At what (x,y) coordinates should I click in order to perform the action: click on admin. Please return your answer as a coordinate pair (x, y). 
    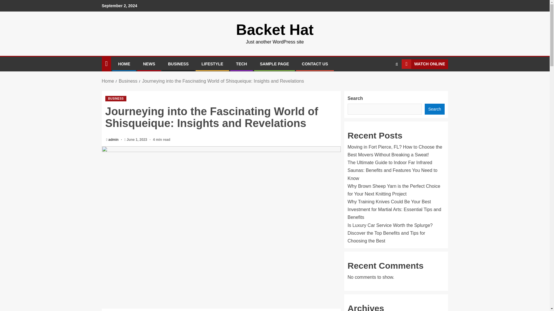
    Looking at the image, I should click on (114, 140).